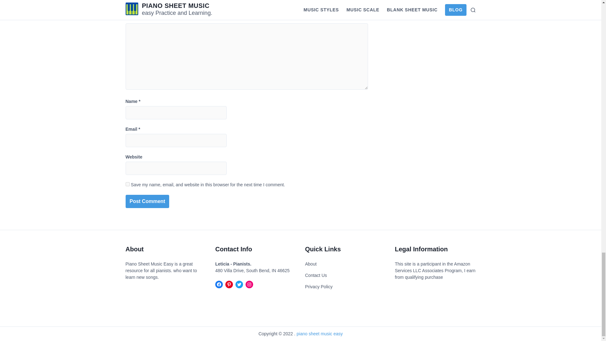 This screenshot has height=341, width=606. What do you see at coordinates (147, 201) in the screenshot?
I see `Post Comment` at bounding box center [147, 201].